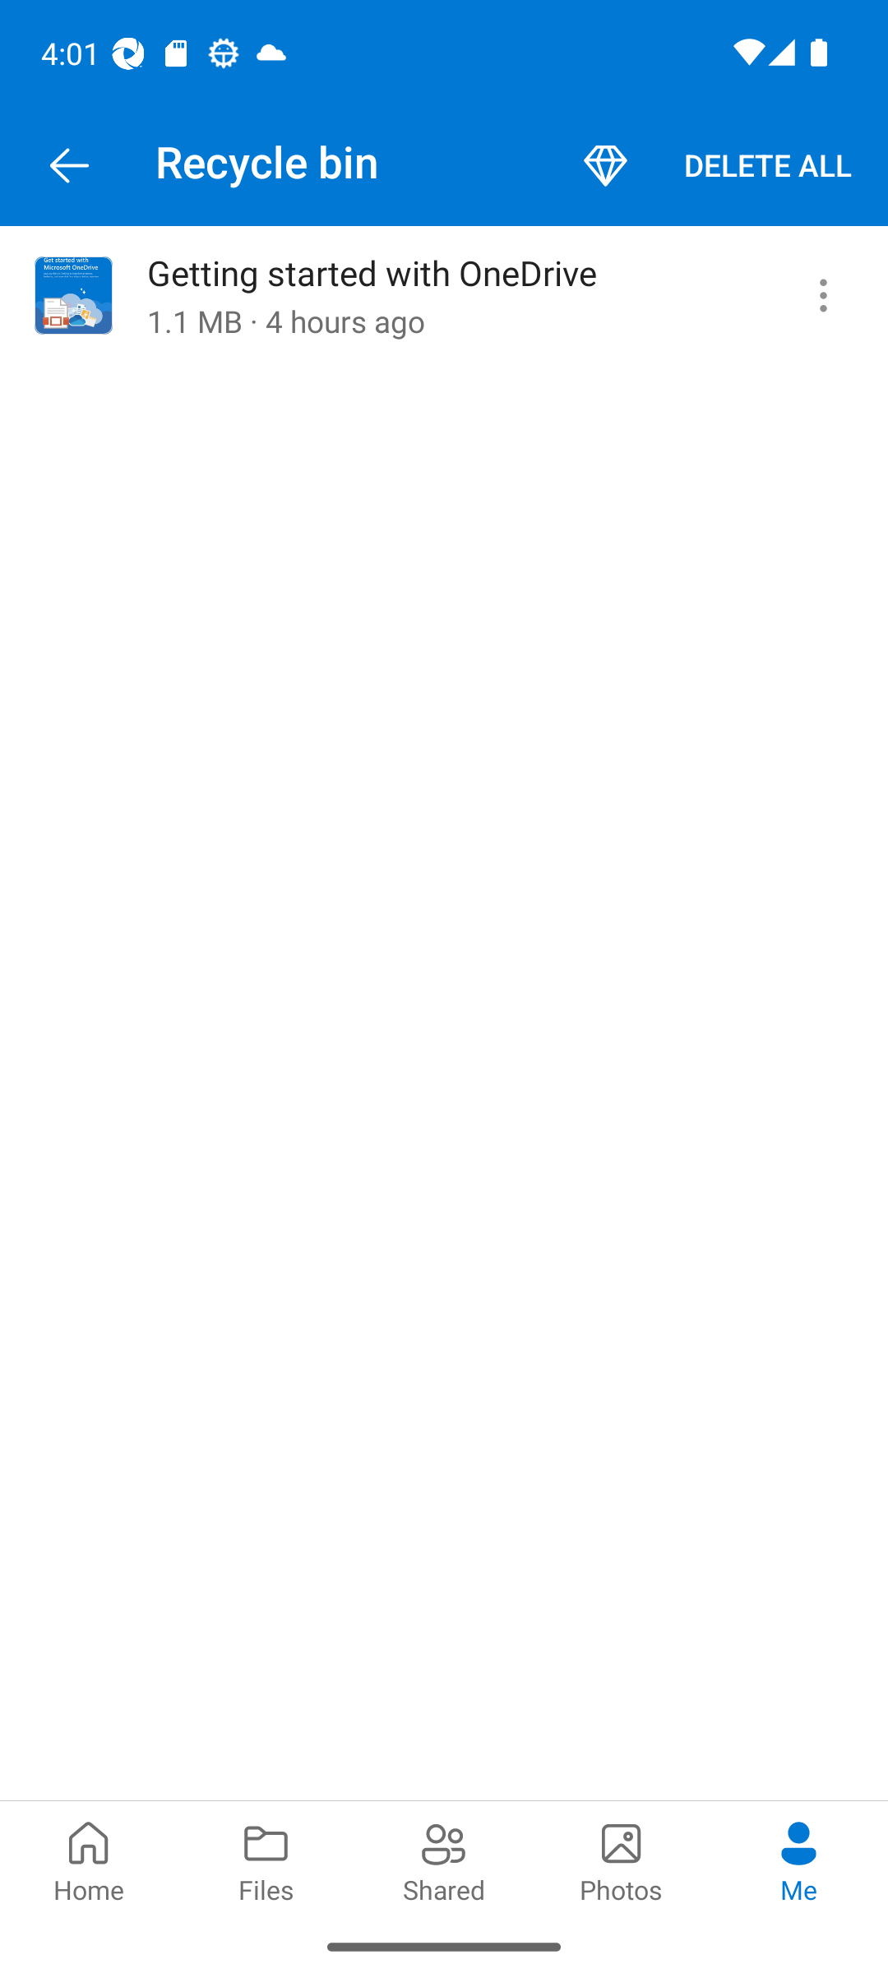 The height and width of the screenshot is (1973, 888). I want to click on Shared pivot Shared, so click(444, 1860).